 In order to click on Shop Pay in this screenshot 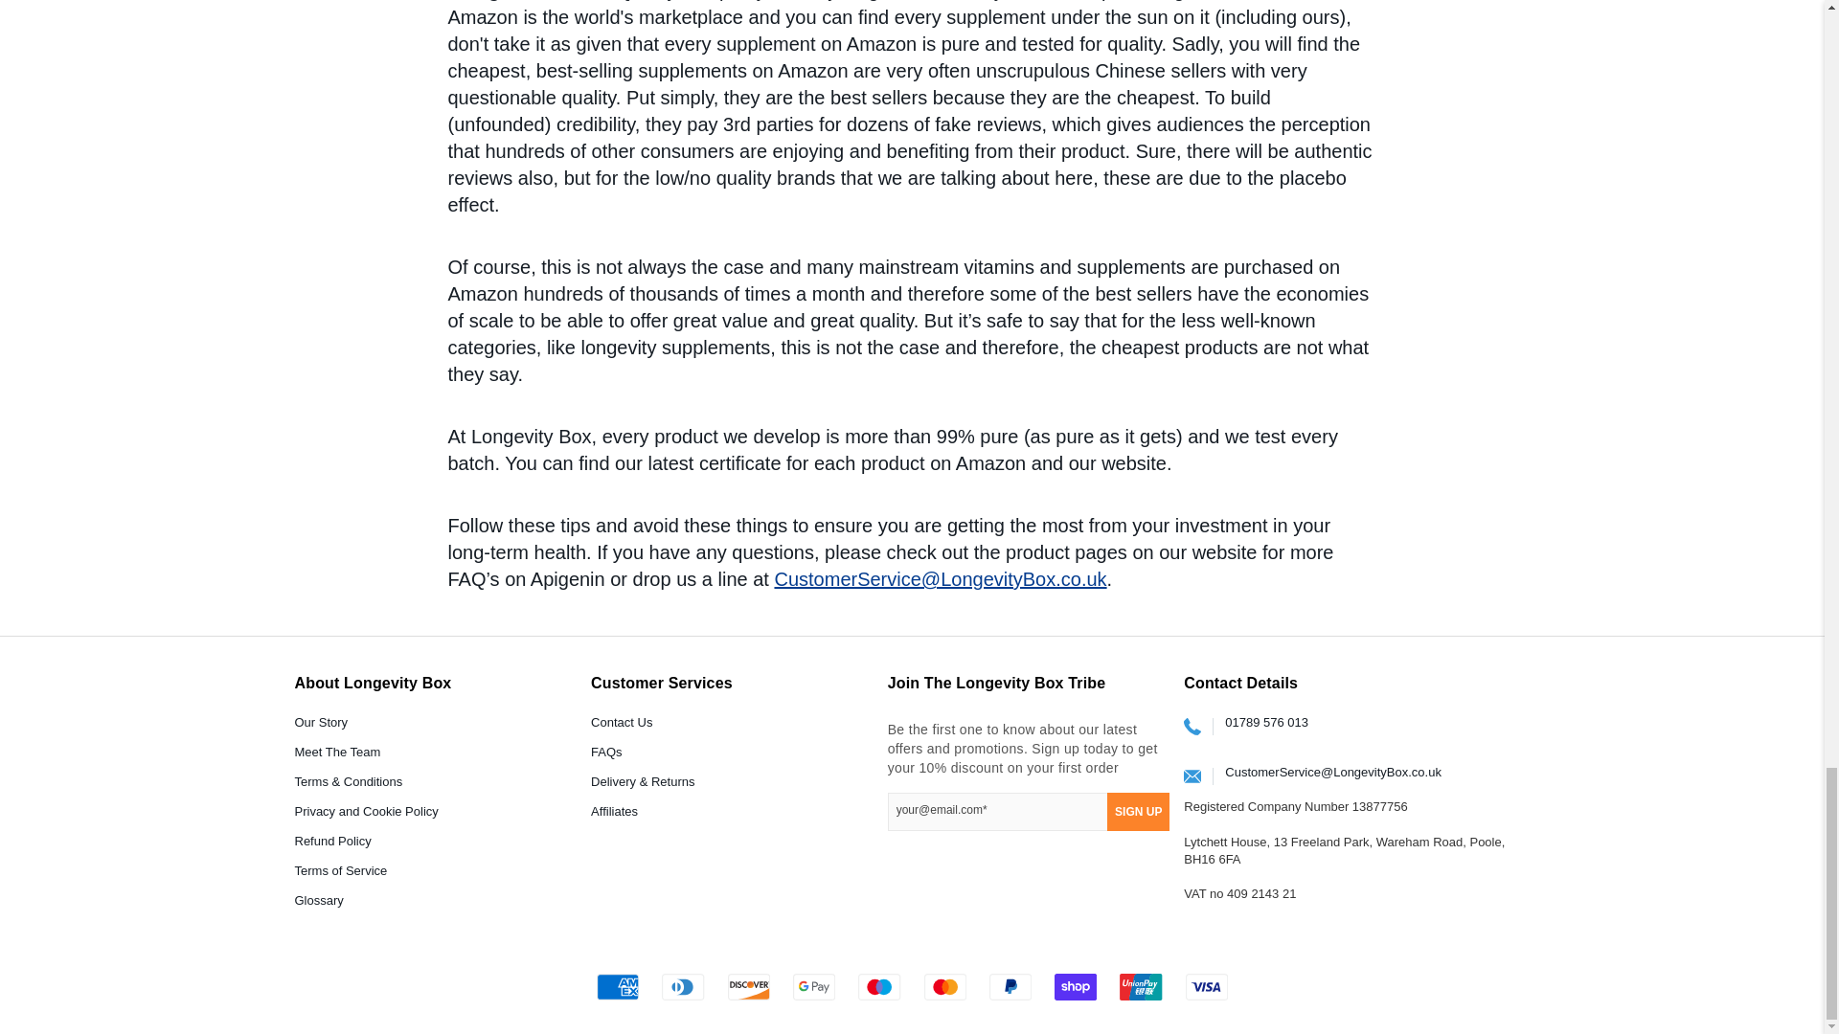, I will do `click(1076, 987)`.